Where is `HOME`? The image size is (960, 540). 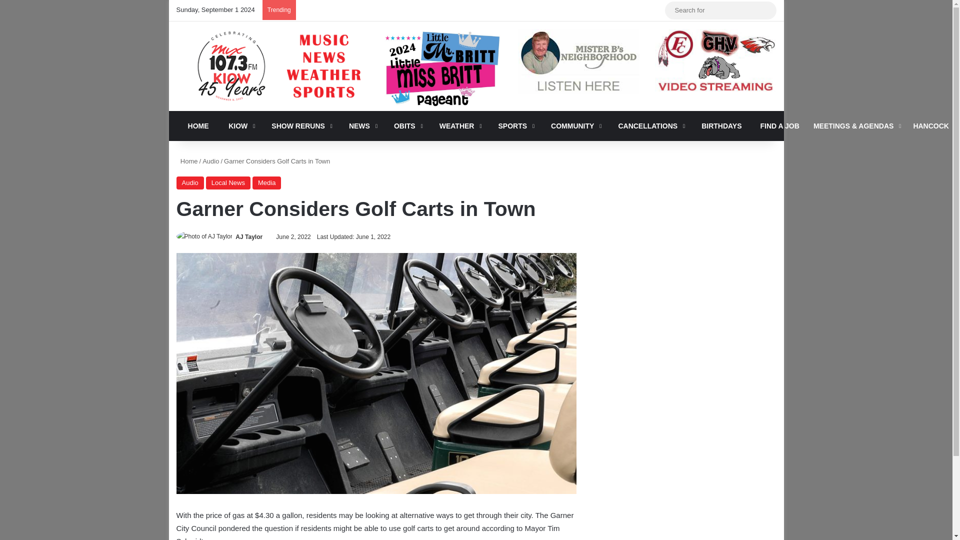
HOME is located at coordinates (195, 126).